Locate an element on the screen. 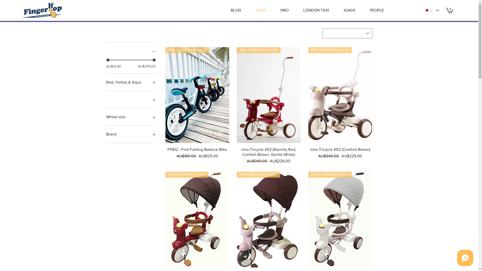 The image size is (482, 271). PRE_CHRISTMAS SALE is located at coordinates (197, 95).